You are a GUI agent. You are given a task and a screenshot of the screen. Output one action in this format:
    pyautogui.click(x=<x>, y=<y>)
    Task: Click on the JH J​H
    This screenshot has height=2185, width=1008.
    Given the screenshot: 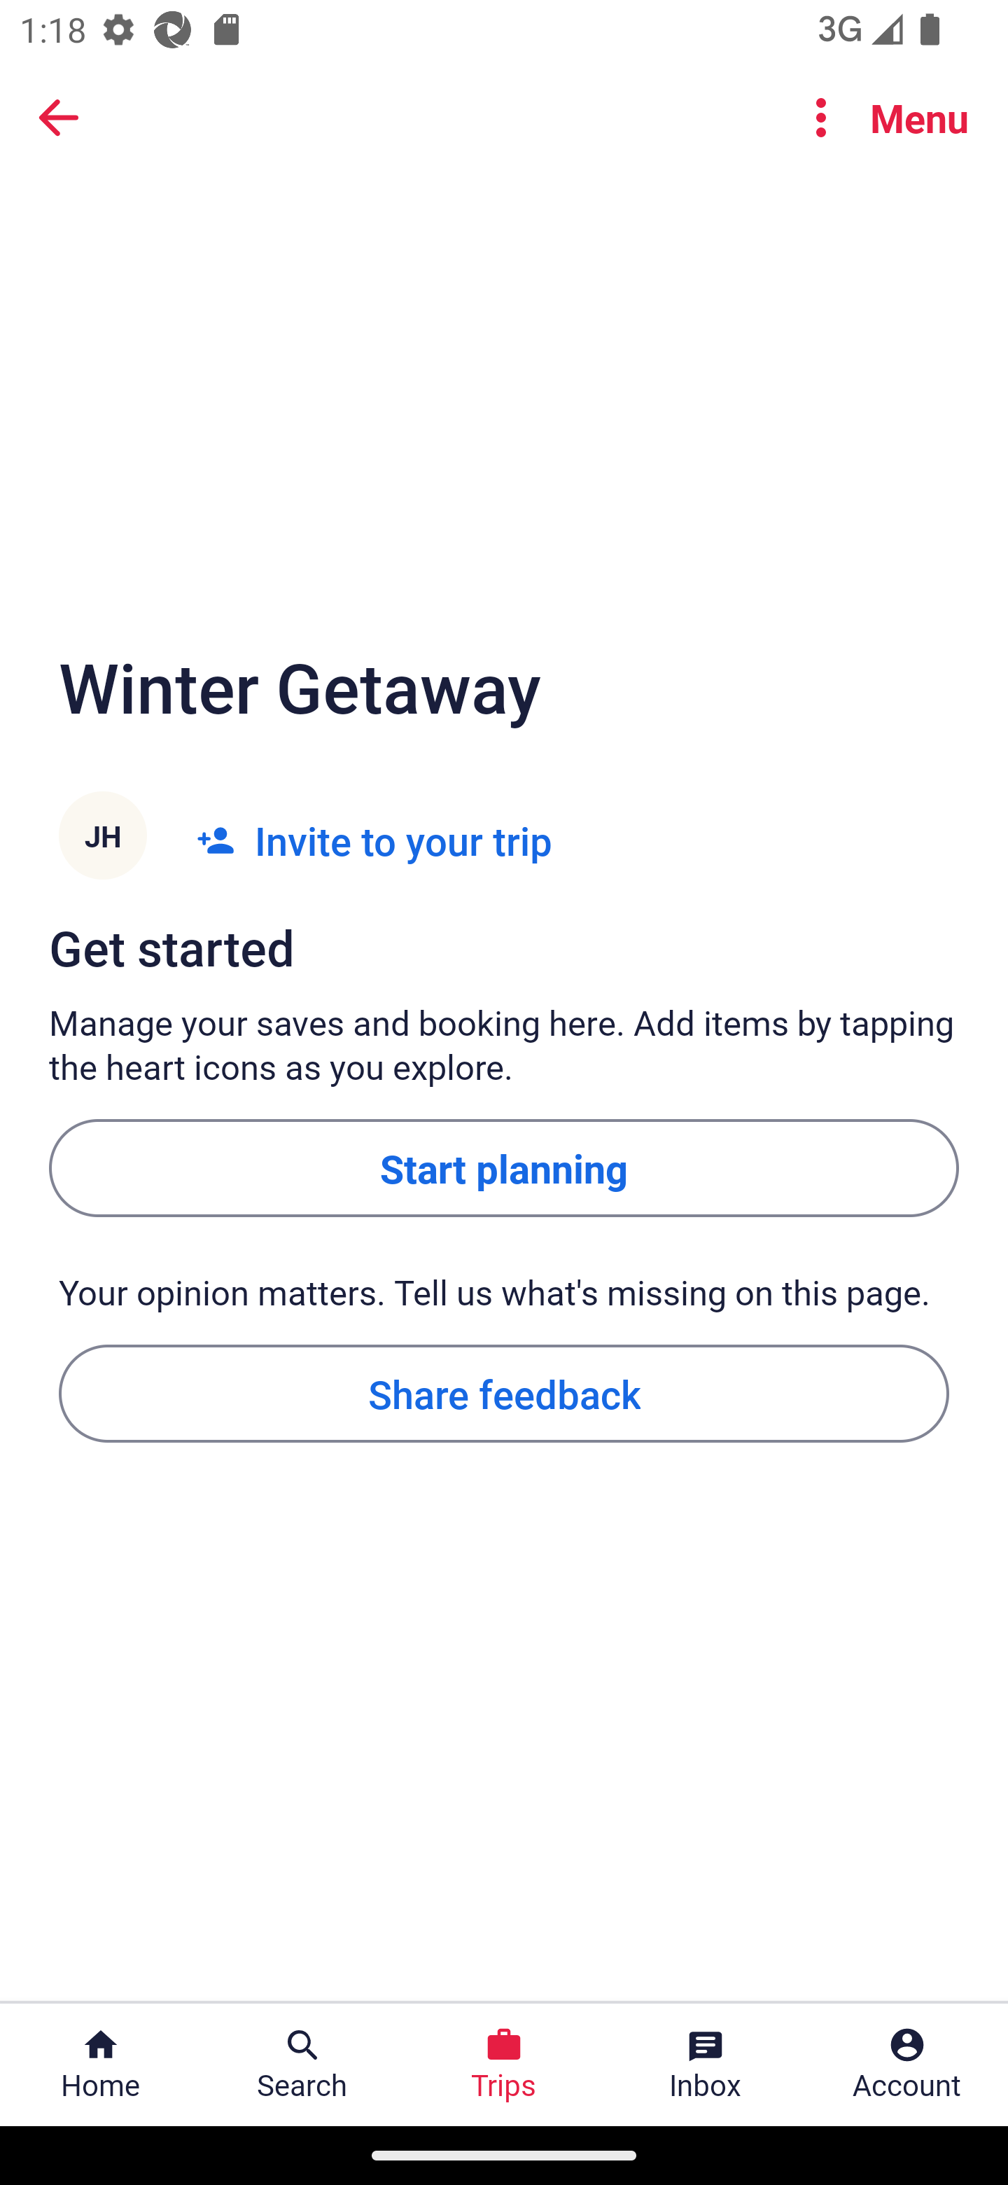 What is the action you would take?
    pyautogui.click(x=102, y=840)
    